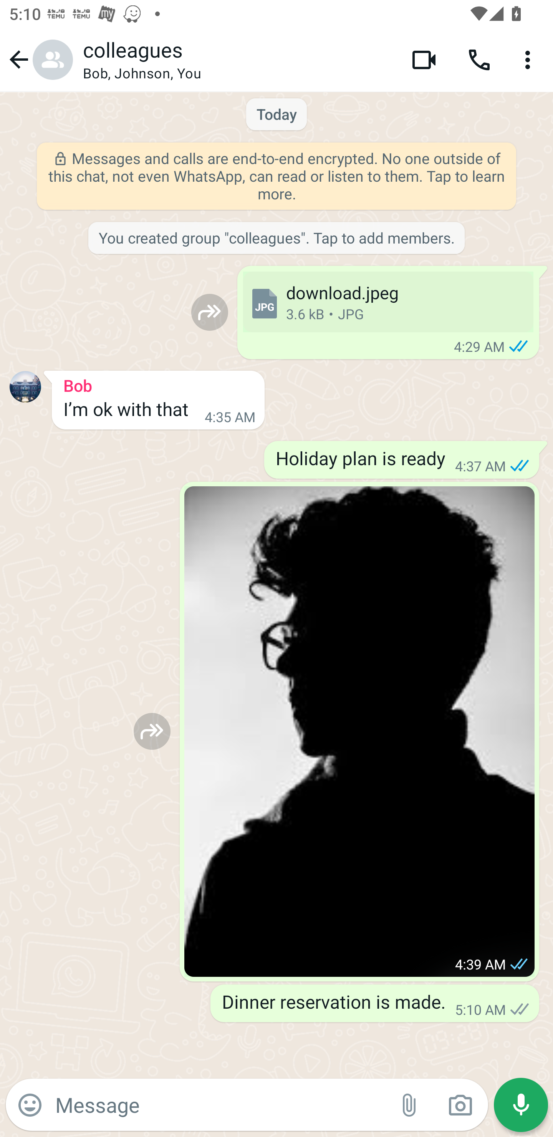 The height and width of the screenshot is (1137, 553). I want to click on Attach, so click(409, 1105).